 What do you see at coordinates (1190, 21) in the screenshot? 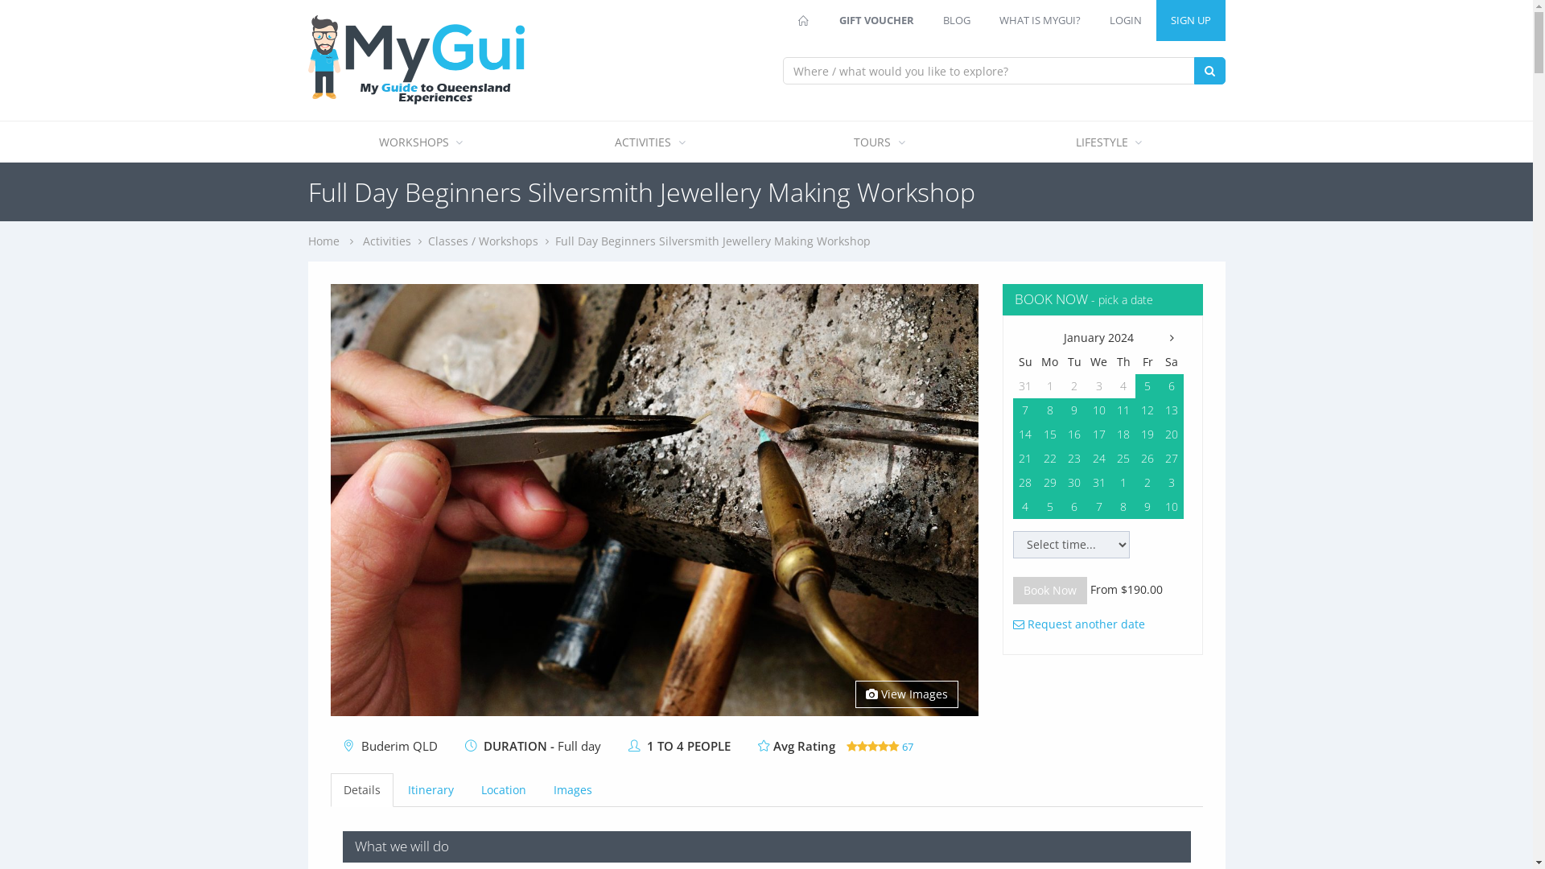
I see `SIGN UP` at bounding box center [1190, 21].